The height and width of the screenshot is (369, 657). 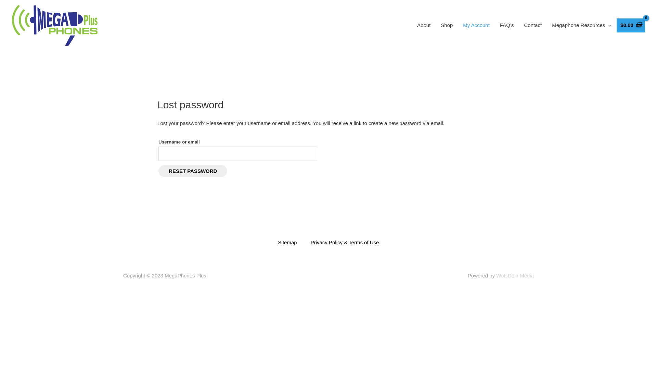 I want to click on Shop, so click(x=447, y=25).